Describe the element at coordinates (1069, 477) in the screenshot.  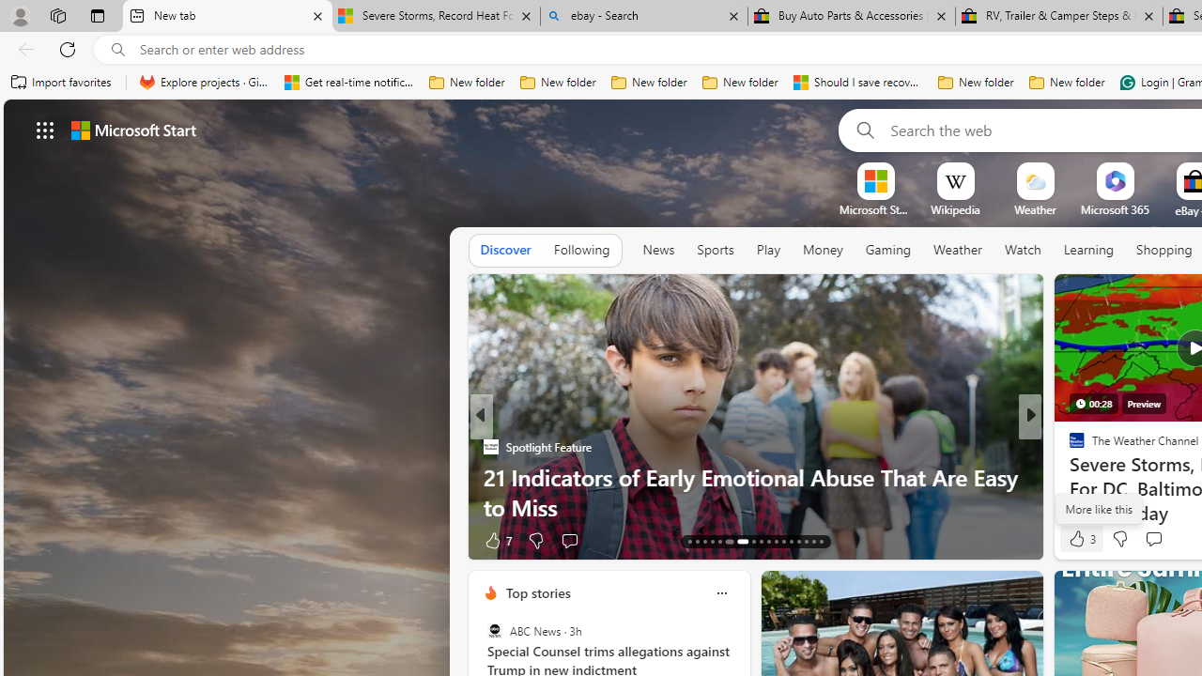
I see `Simply More Time` at that location.